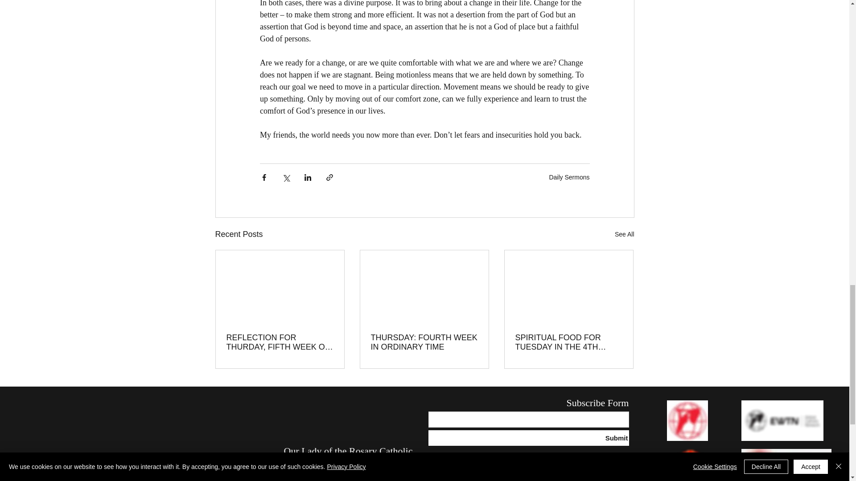 The width and height of the screenshot is (856, 481). What do you see at coordinates (336, 477) in the screenshot?
I see `Ridgeways, Kiambu Road.` at bounding box center [336, 477].